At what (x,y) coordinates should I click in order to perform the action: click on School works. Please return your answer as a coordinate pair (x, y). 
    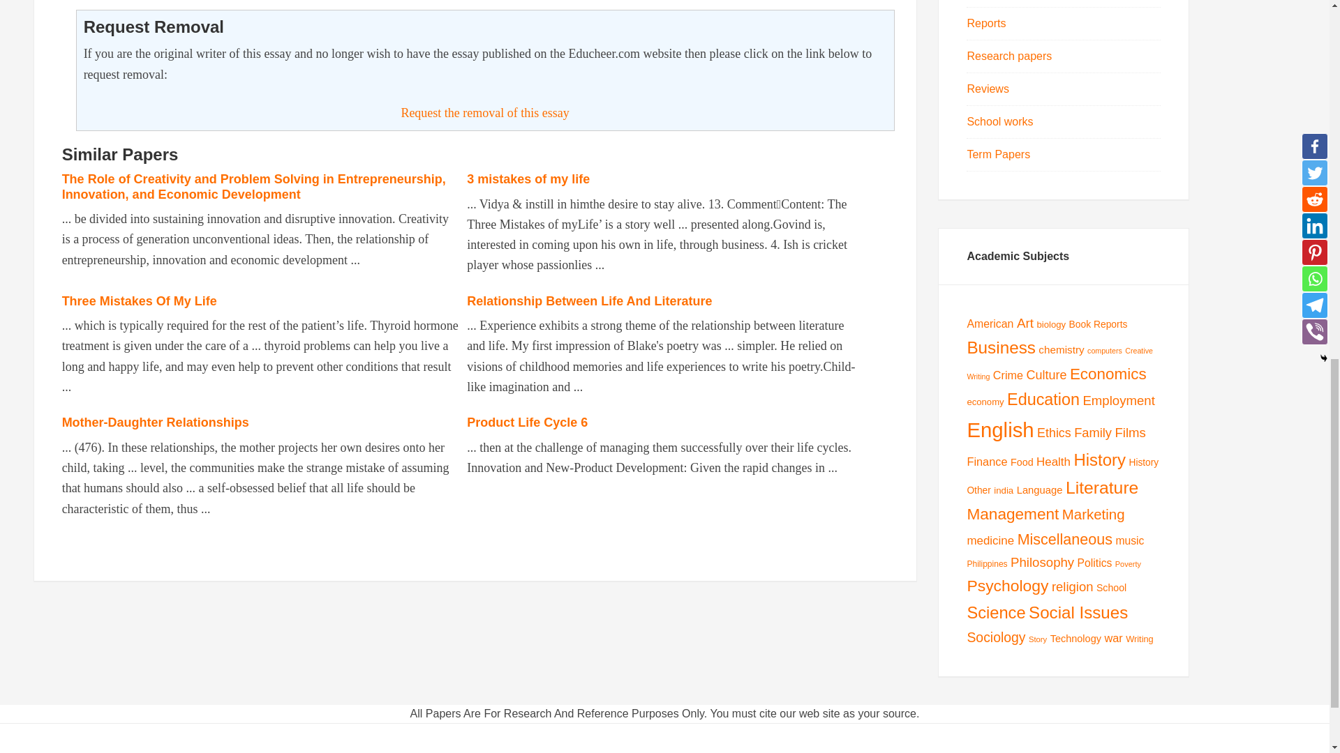
    Looking at the image, I should click on (999, 121).